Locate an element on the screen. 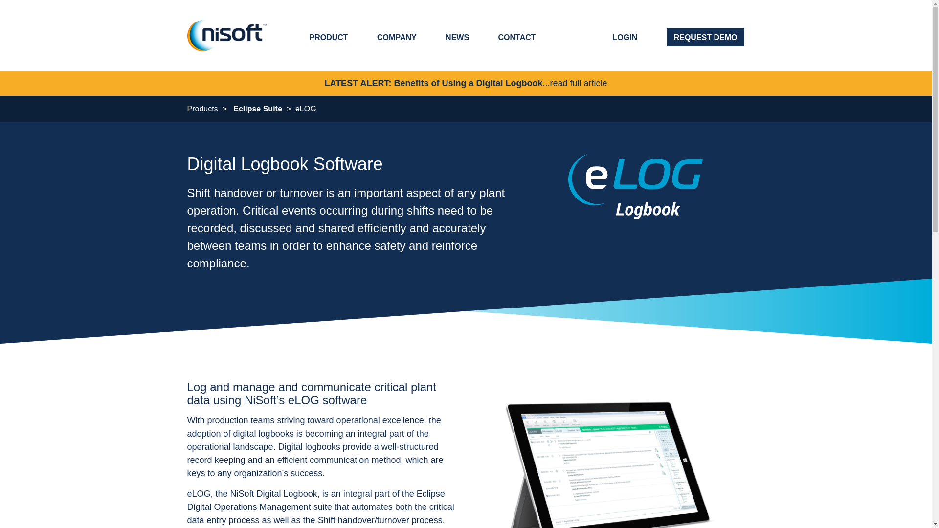 The width and height of the screenshot is (939, 528). Go to Eclipse Suite. is located at coordinates (257, 109).